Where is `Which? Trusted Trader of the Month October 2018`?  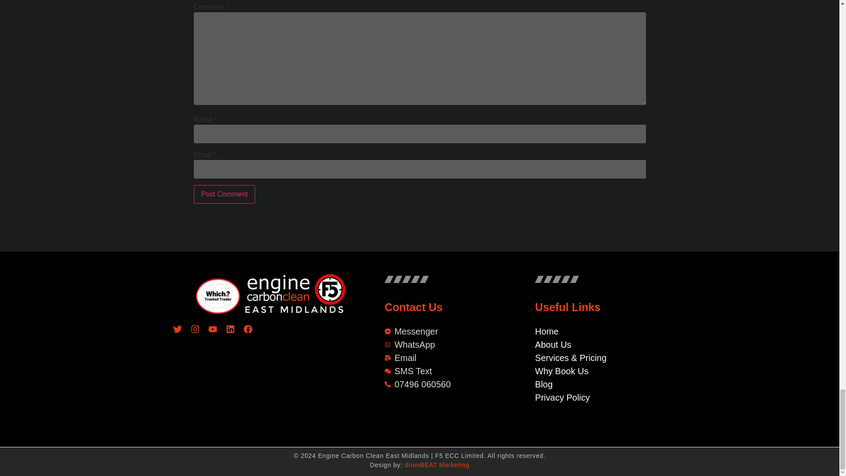
Which? Trusted Trader of the Month October 2018 is located at coordinates (333, 383).